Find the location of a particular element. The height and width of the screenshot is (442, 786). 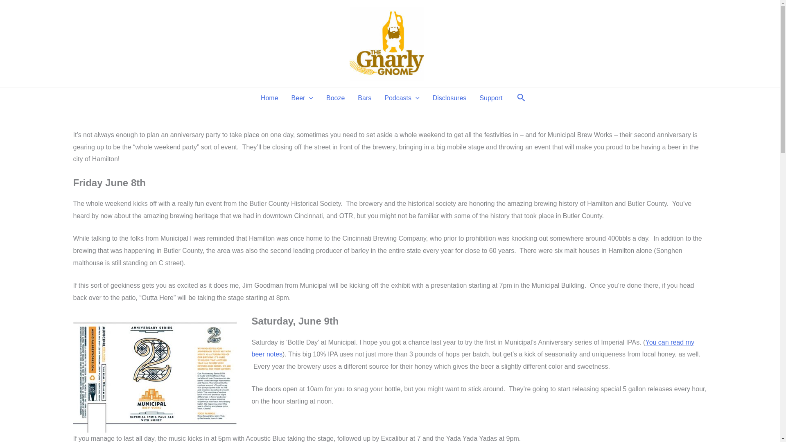

Bars is located at coordinates (364, 98).